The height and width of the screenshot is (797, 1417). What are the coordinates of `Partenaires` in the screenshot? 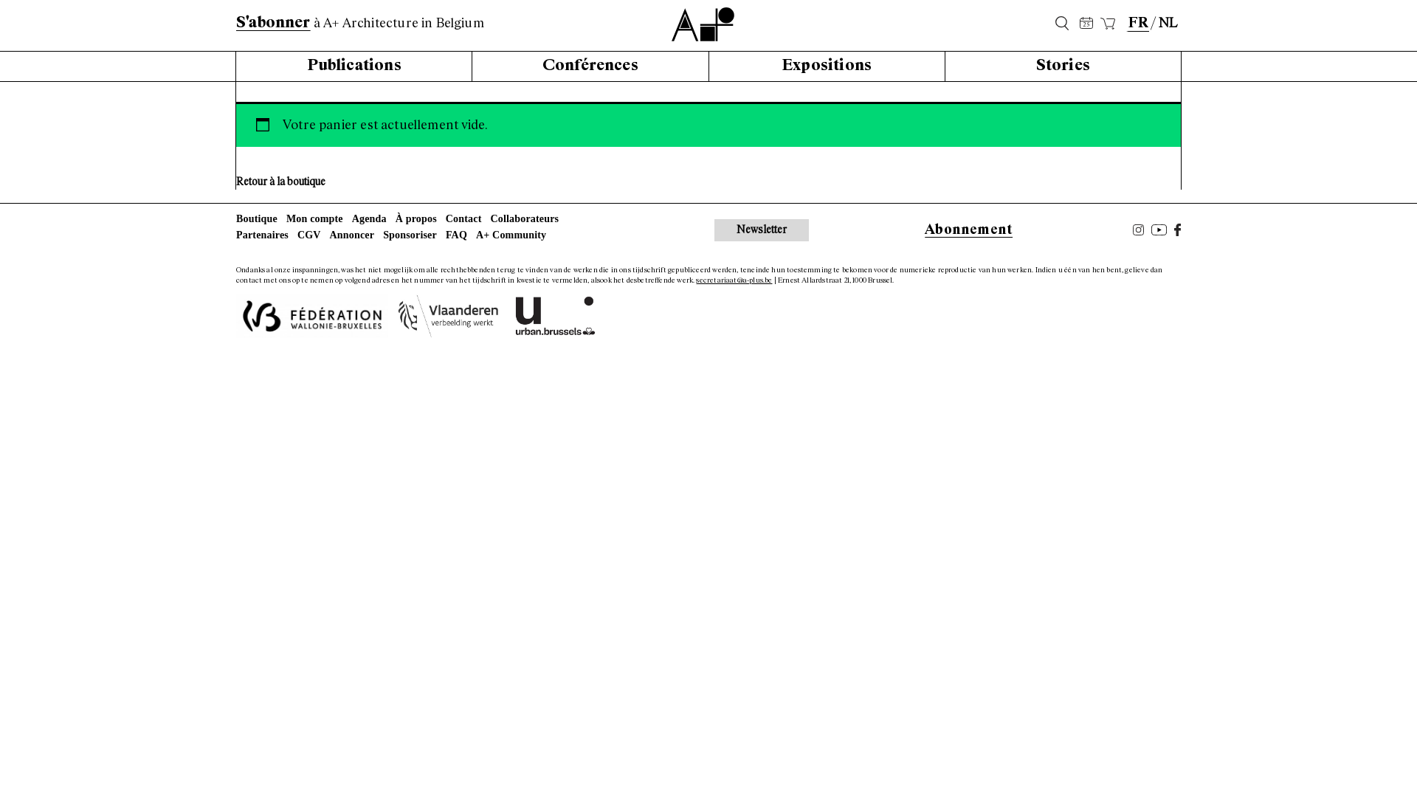 It's located at (263, 235).